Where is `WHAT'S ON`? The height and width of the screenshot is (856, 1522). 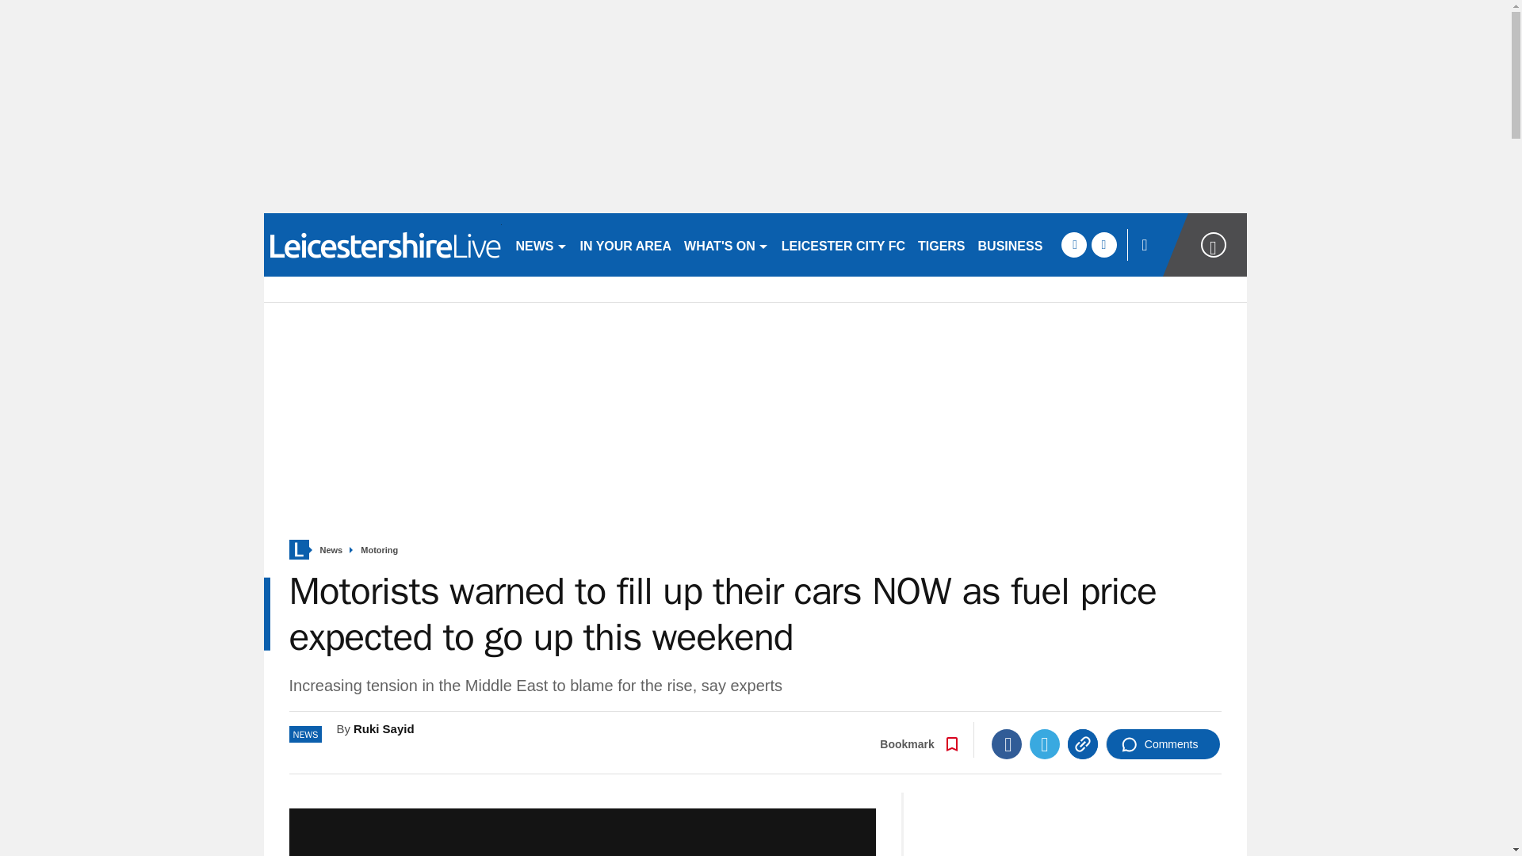
WHAT'S ON is located at coordinates (726, 244).